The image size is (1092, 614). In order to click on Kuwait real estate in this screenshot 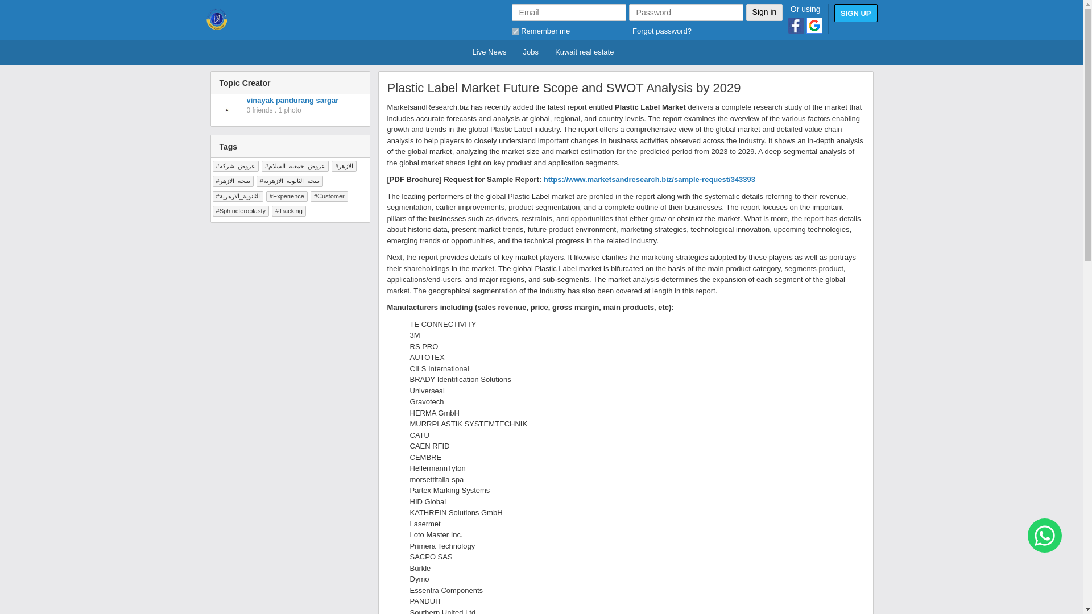, I will do `click(582, 52)`.